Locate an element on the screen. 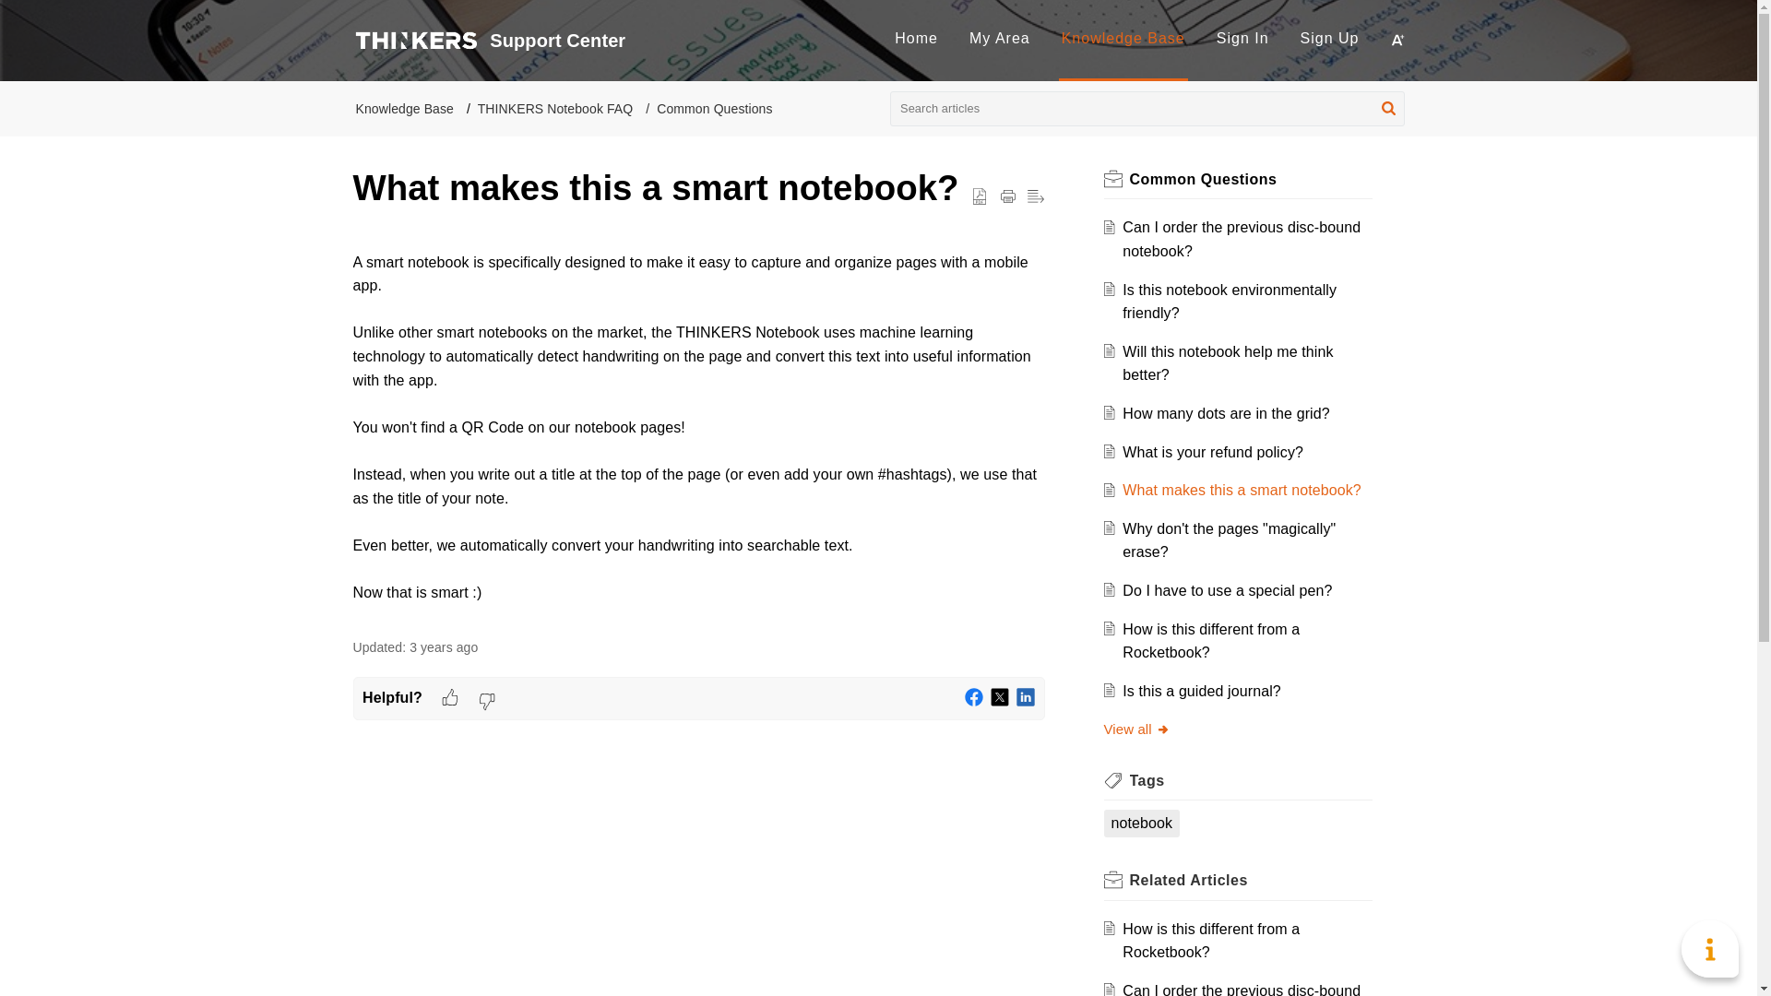  Can I order the previous disc-bound notebook? is located at coordinates (1242, 238).